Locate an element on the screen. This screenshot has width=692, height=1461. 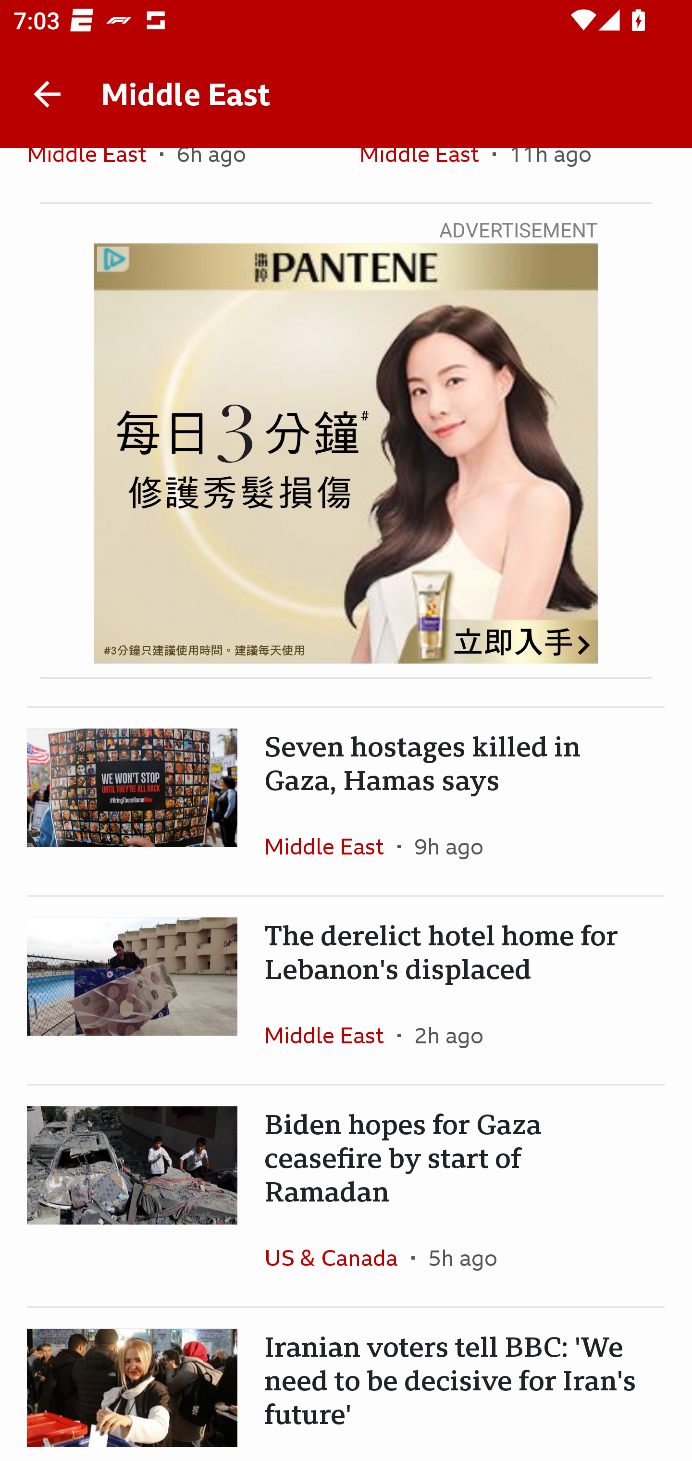
Middle East In the section Middle East is located at coordinates (331, 1035).